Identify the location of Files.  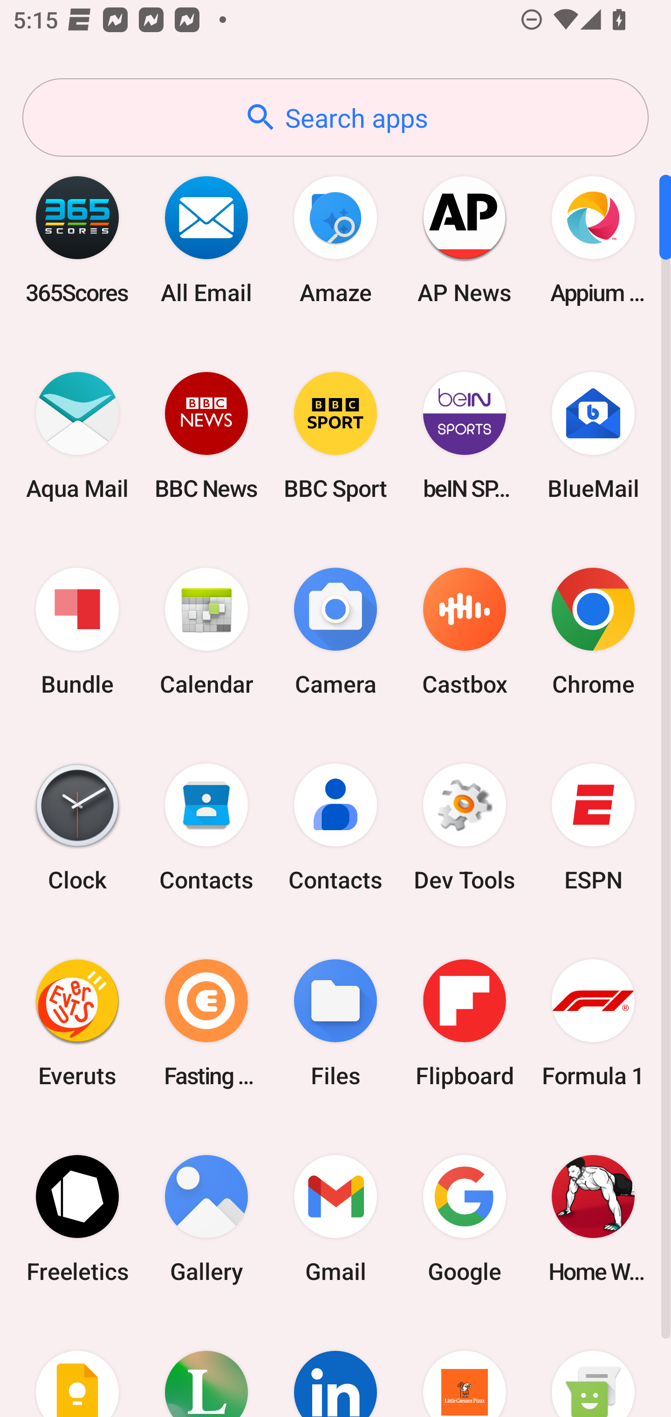
(335, 1023).